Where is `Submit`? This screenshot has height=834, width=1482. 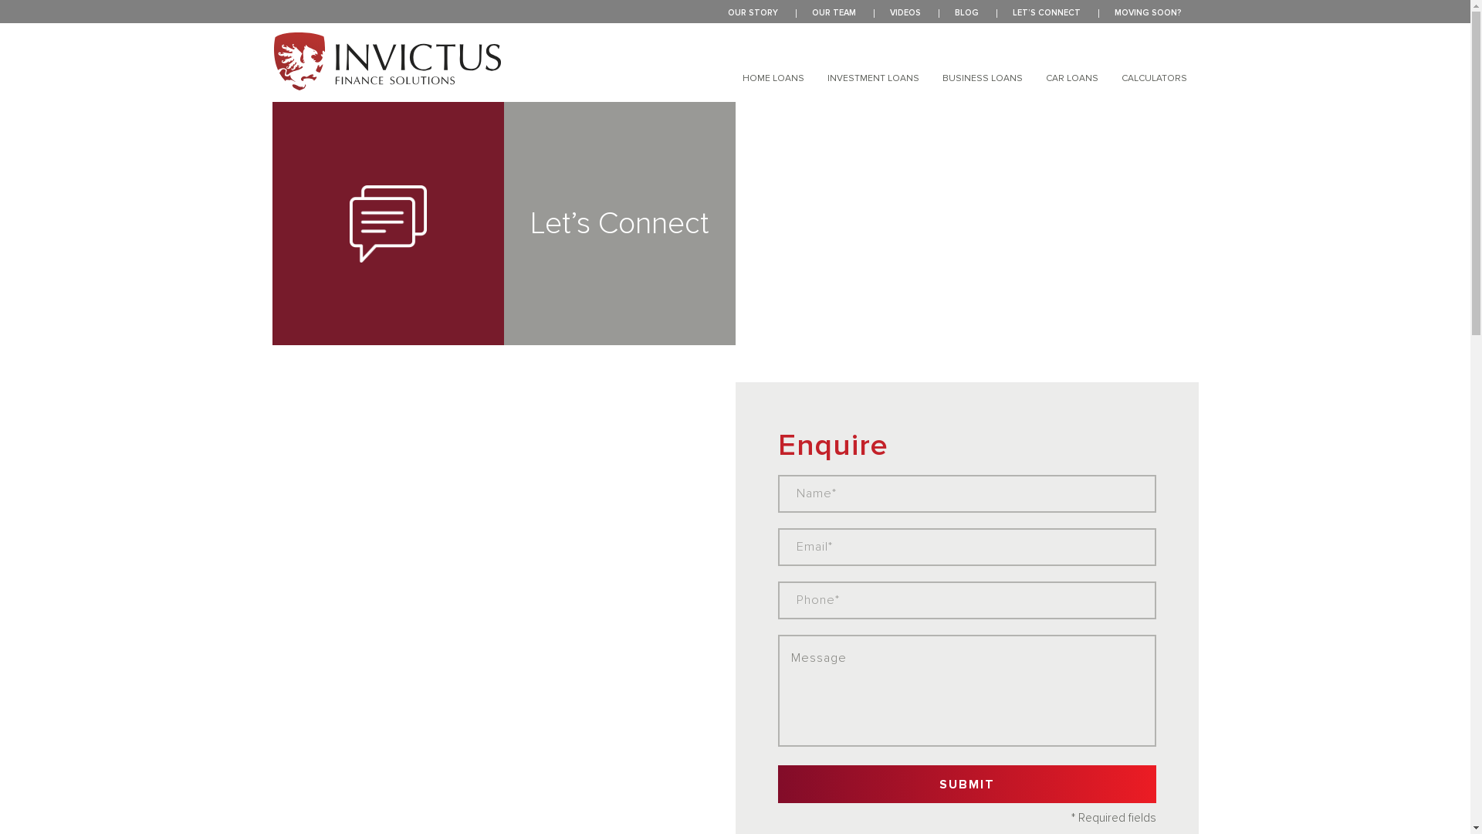
Submit is located at coordinates (967, 785).